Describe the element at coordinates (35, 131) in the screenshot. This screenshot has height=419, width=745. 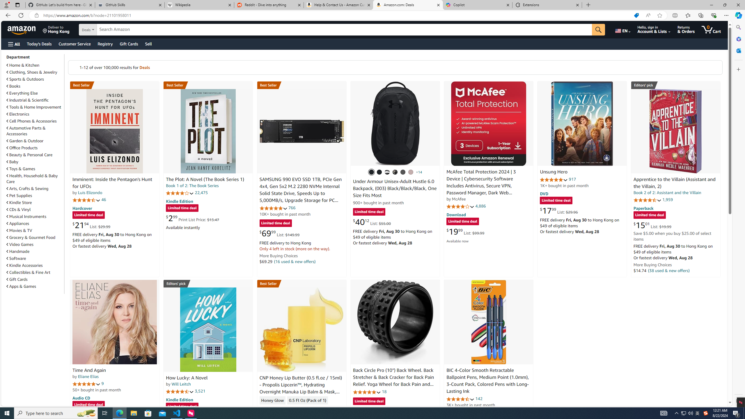
I see `Automotive Parts & Accessories` at that location.